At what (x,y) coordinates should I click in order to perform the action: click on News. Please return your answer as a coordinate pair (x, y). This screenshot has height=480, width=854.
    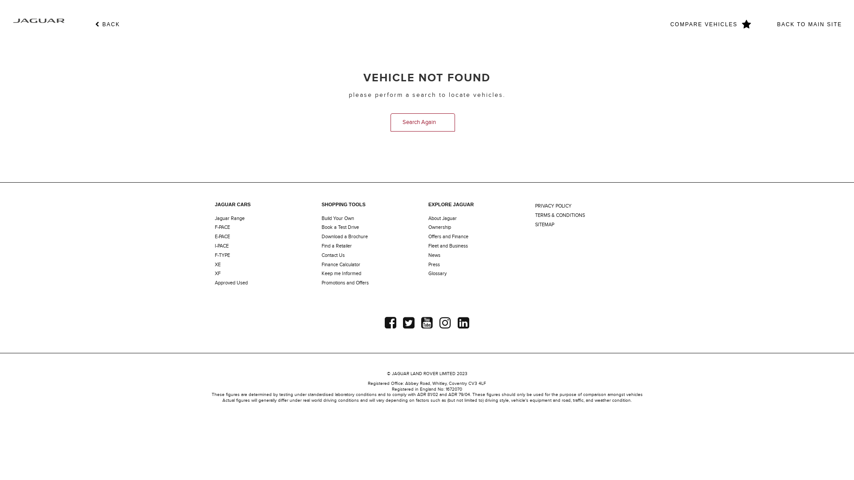
    Looking at the image, I should click on (434, 255).